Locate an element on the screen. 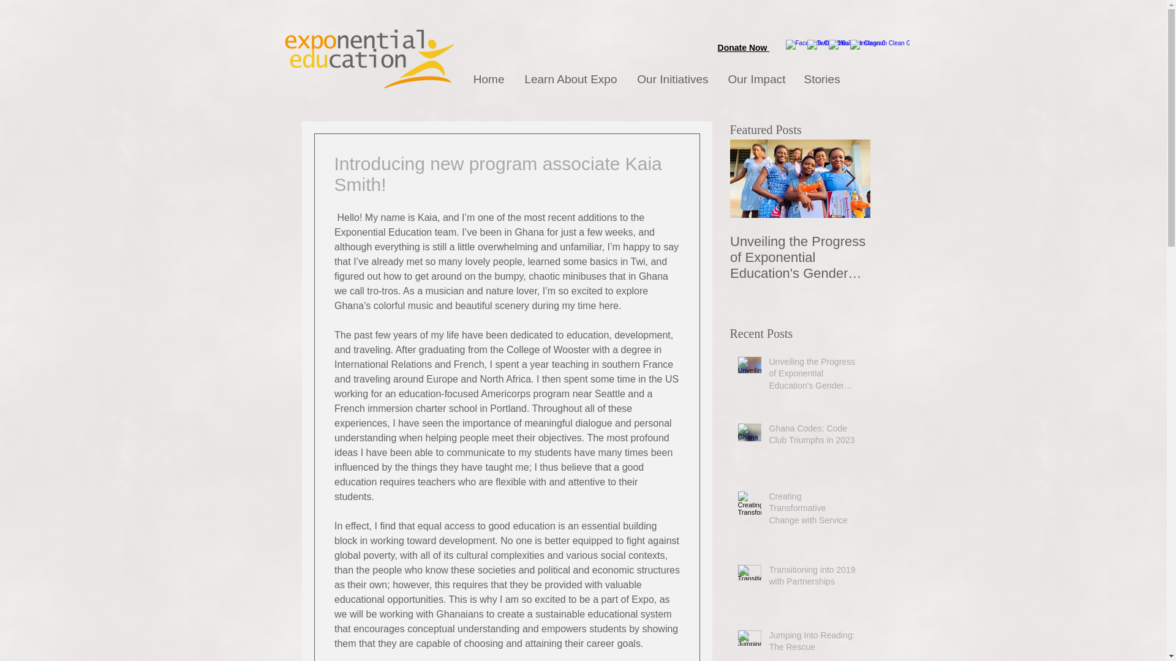  Home is located at coordinates (488, 79).